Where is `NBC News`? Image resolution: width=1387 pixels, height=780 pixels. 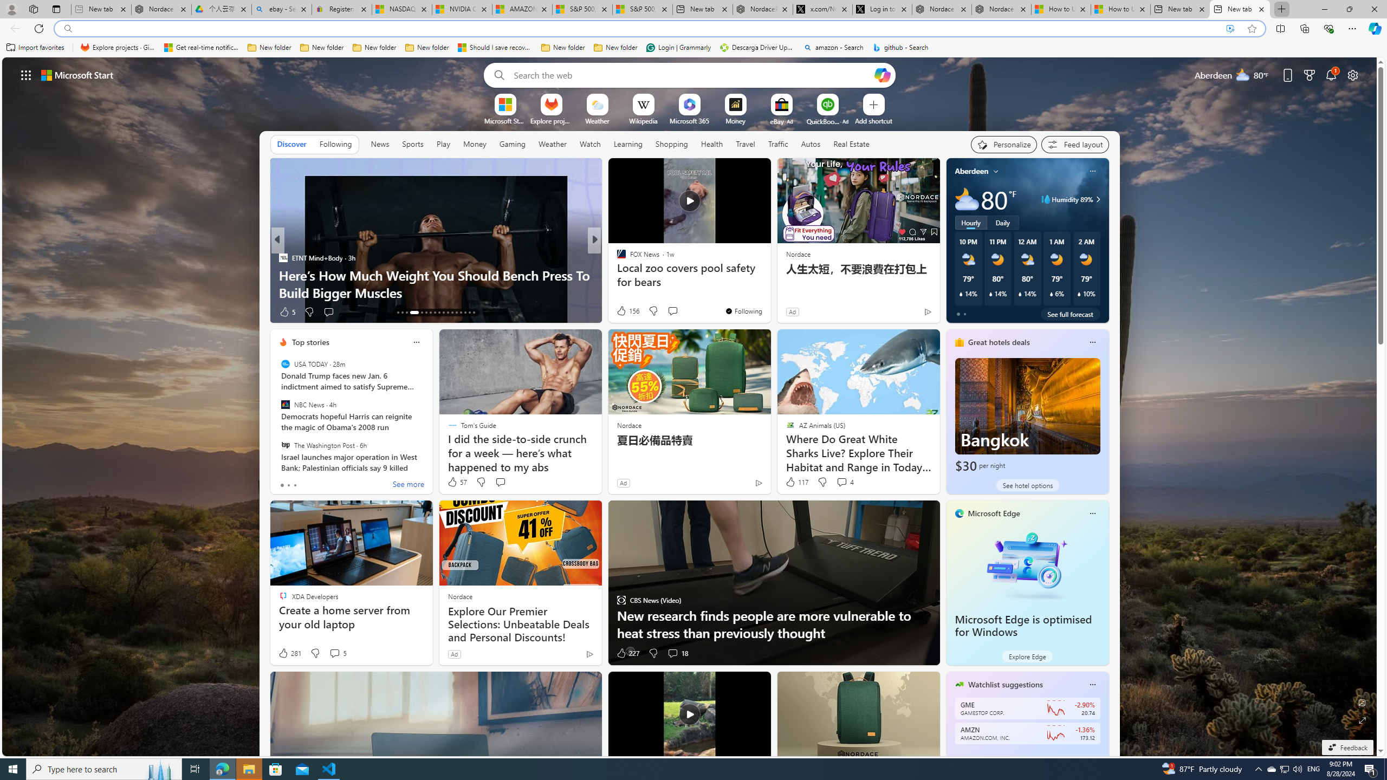
NBC News is located at coordinates (285, 405).